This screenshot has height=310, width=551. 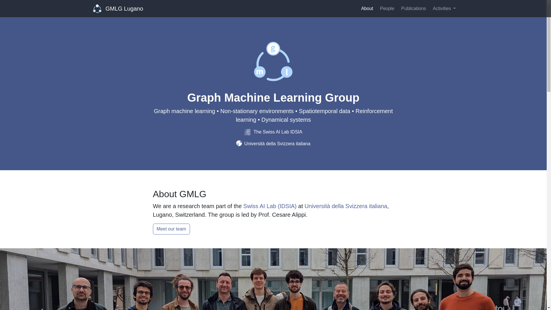 I want to click on About, so click(x=367, y=8).